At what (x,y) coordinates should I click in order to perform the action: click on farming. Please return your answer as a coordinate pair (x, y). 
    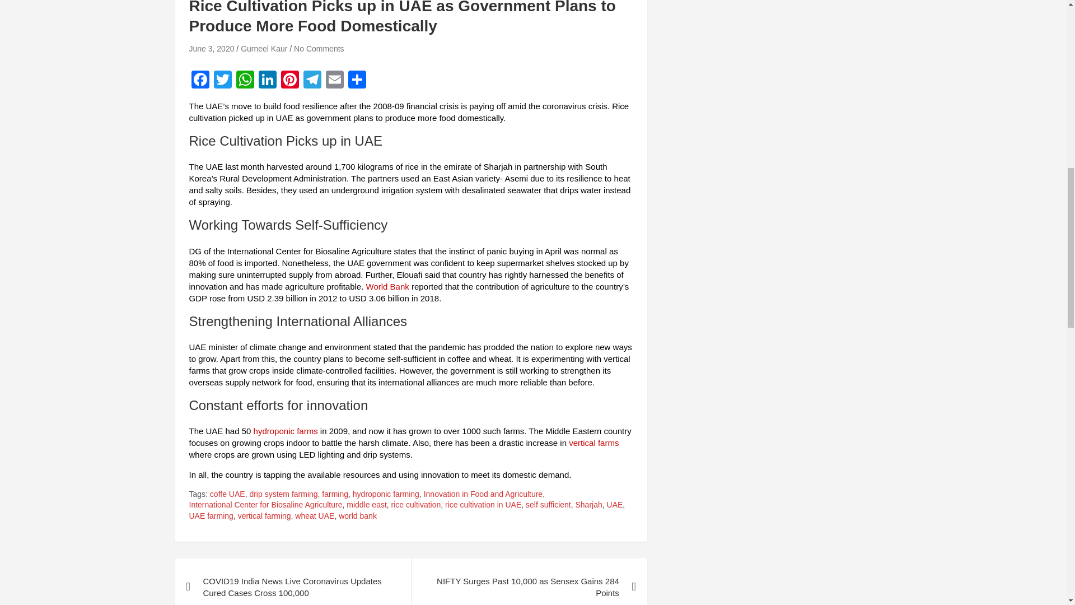
    Looking at the image, I should click on (335, 494).